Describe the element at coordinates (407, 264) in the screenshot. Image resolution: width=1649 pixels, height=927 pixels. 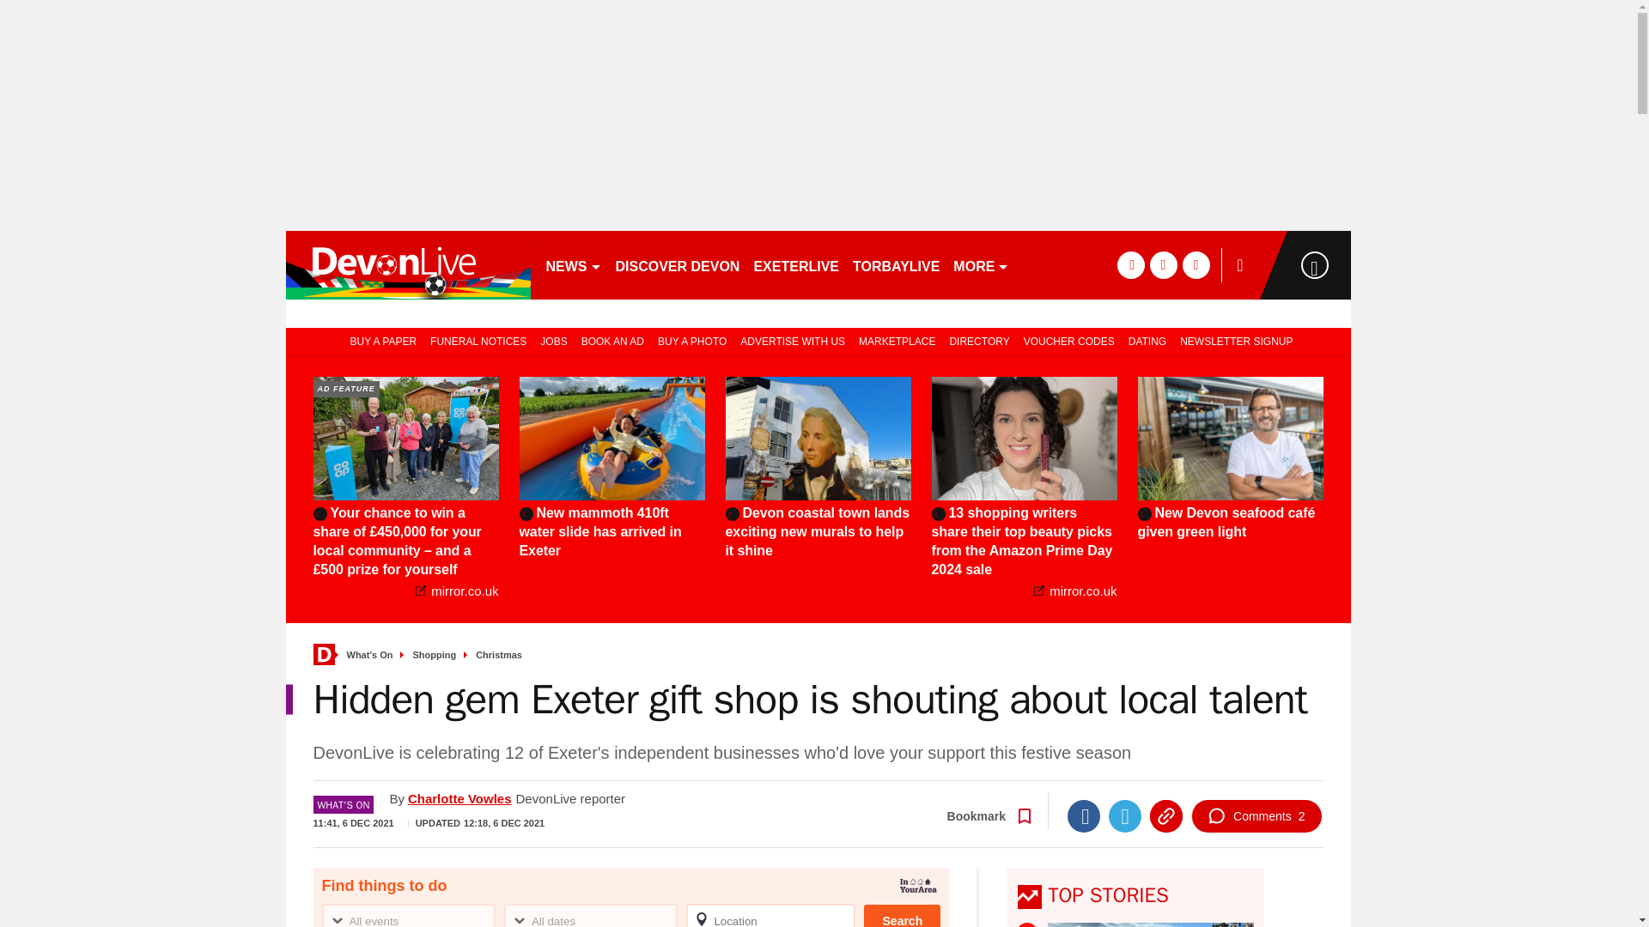
I see `devonlive` at that location.